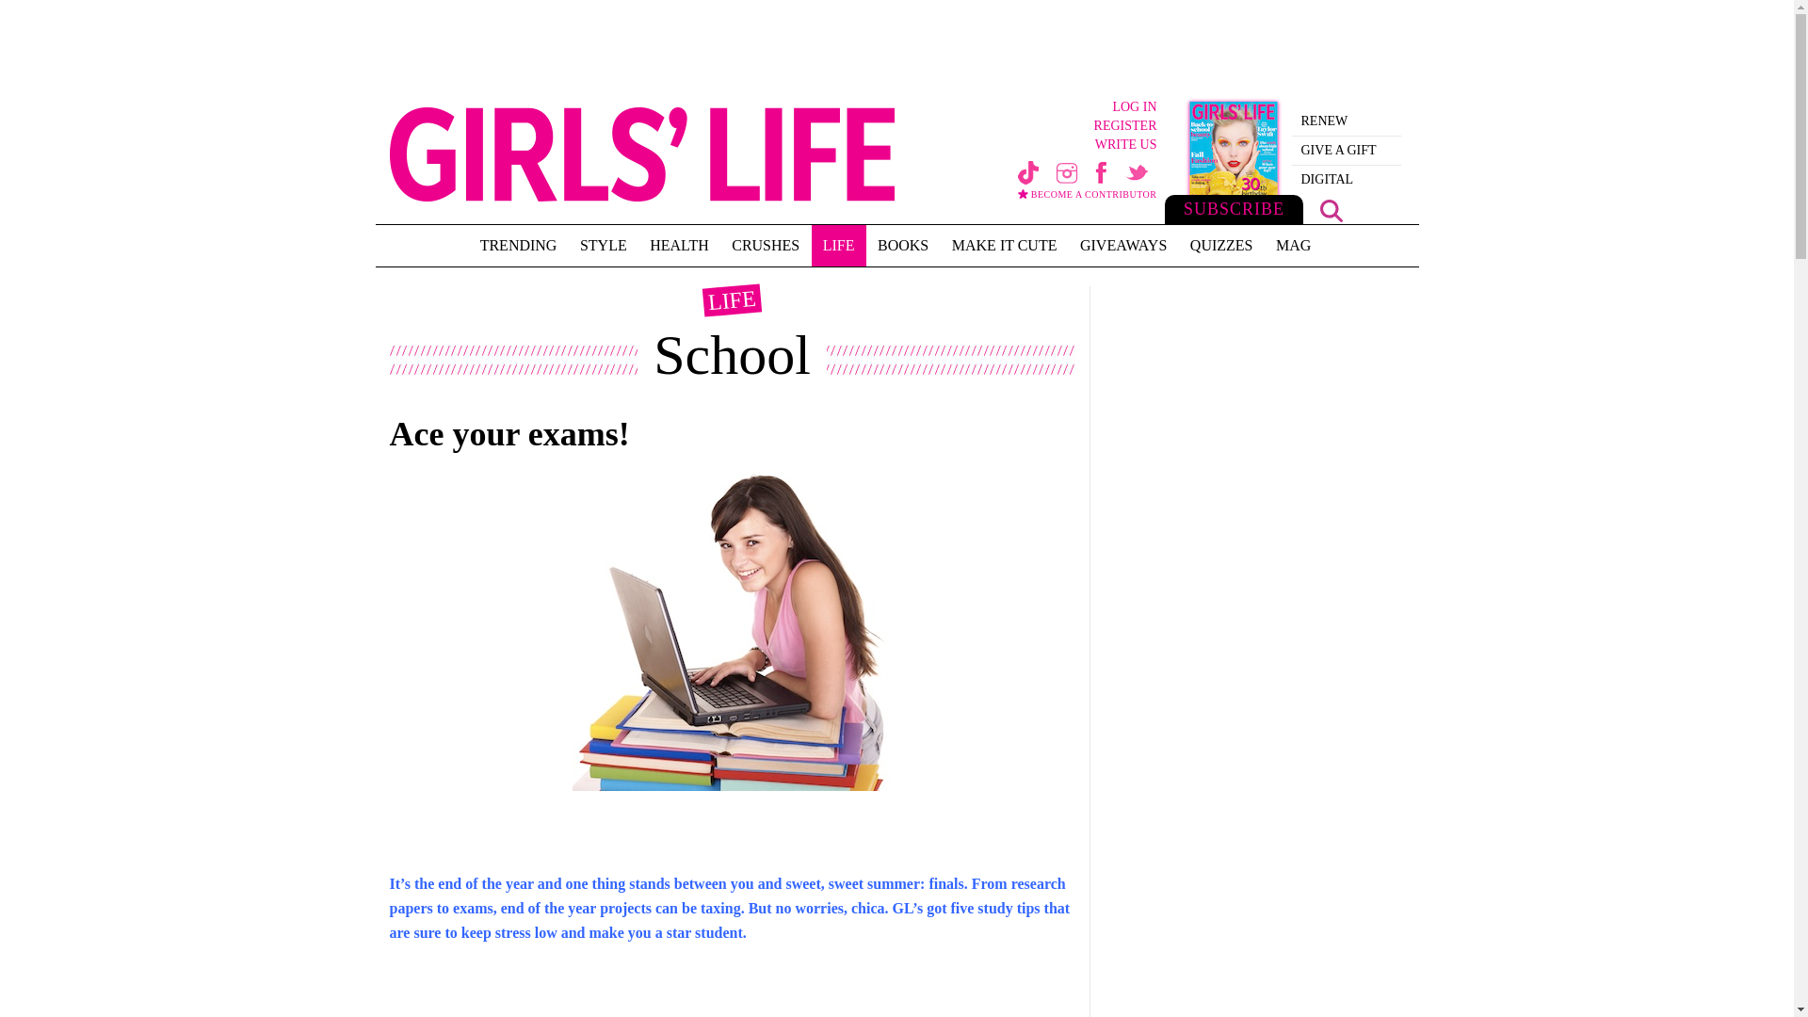 This screenshot has height=1017, width=1808. What do you see at coordinates (1049, 126) in the screenshot?
I see `REGISTER` at bounding box center [1049, 126].